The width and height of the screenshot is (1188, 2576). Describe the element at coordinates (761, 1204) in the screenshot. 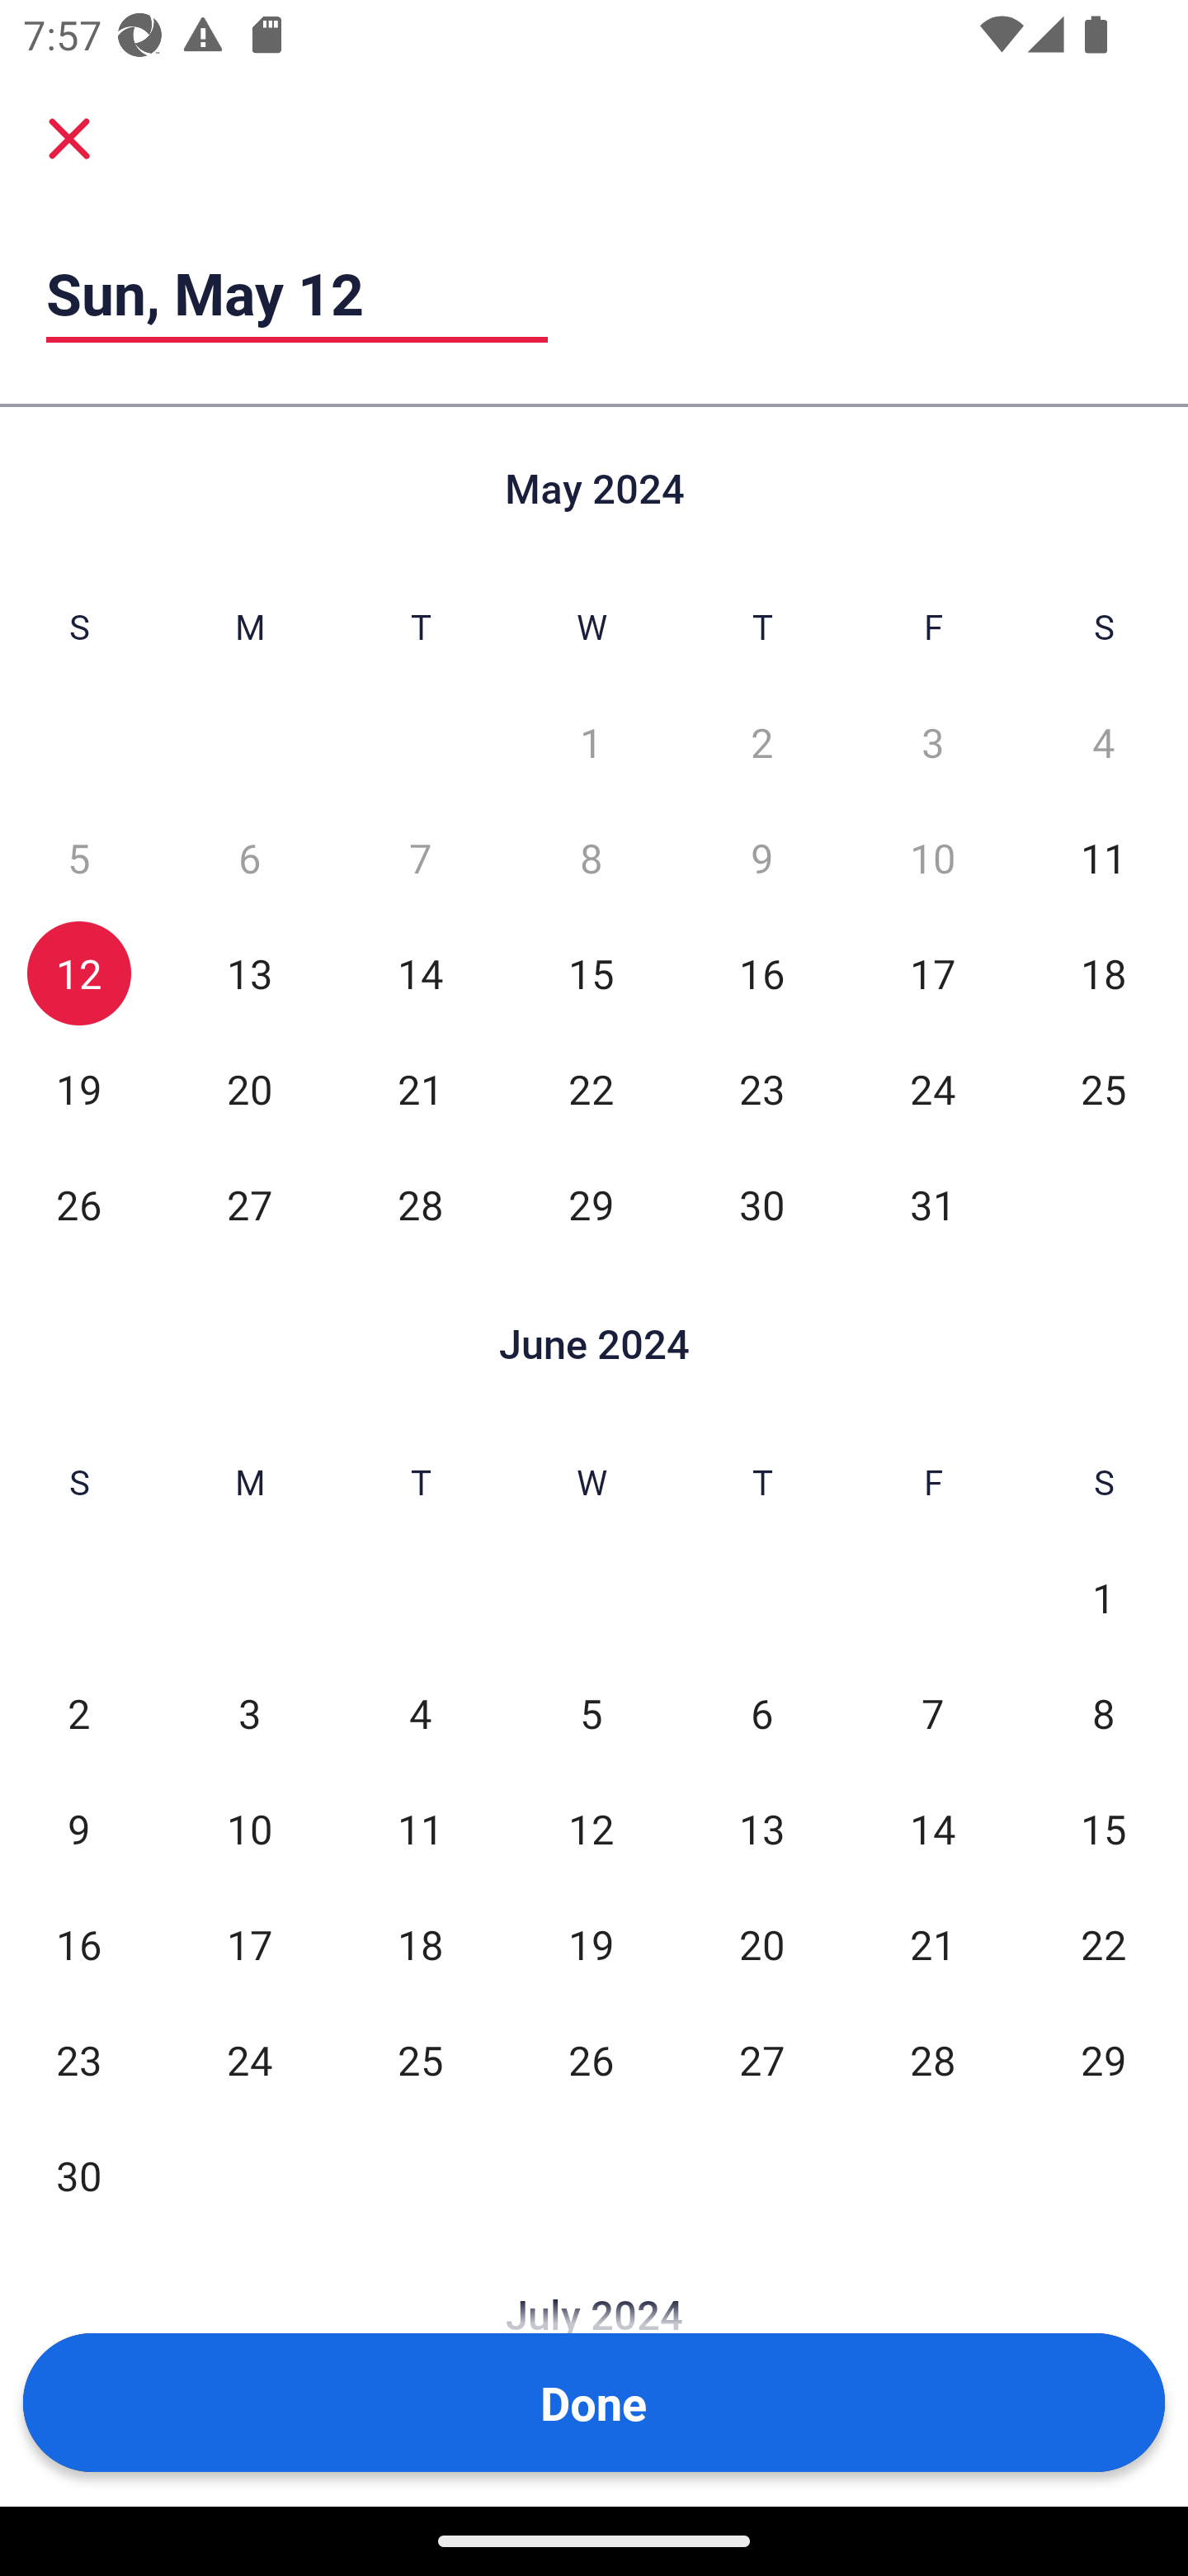

I see `30 Thu, May 30, Not Selected` at that location.